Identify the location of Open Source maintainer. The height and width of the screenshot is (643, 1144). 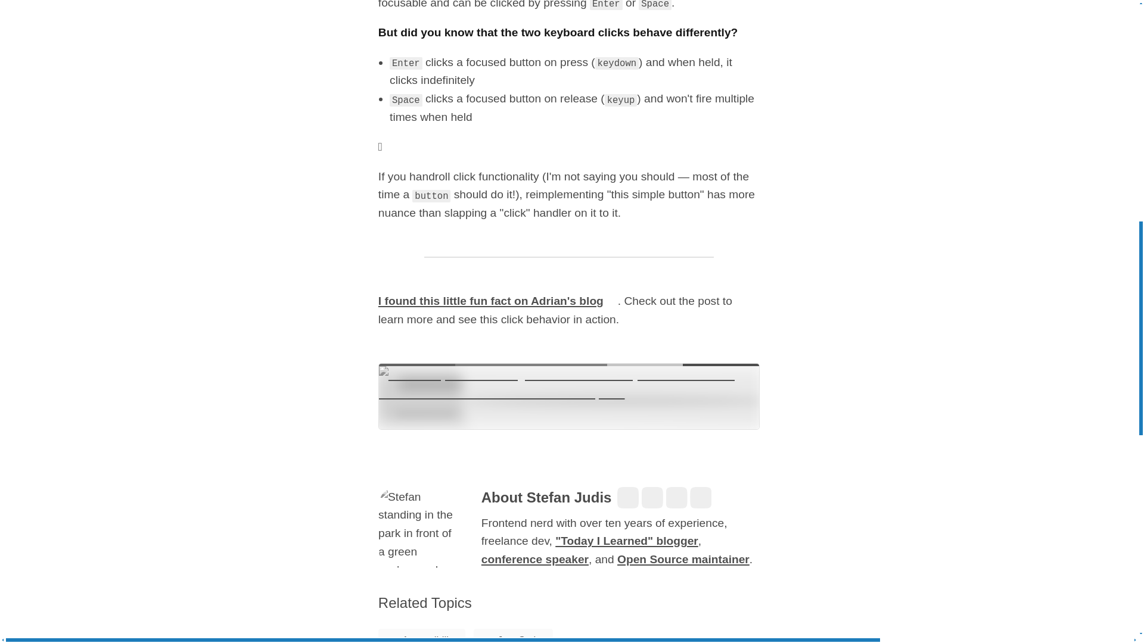
(683, 559).